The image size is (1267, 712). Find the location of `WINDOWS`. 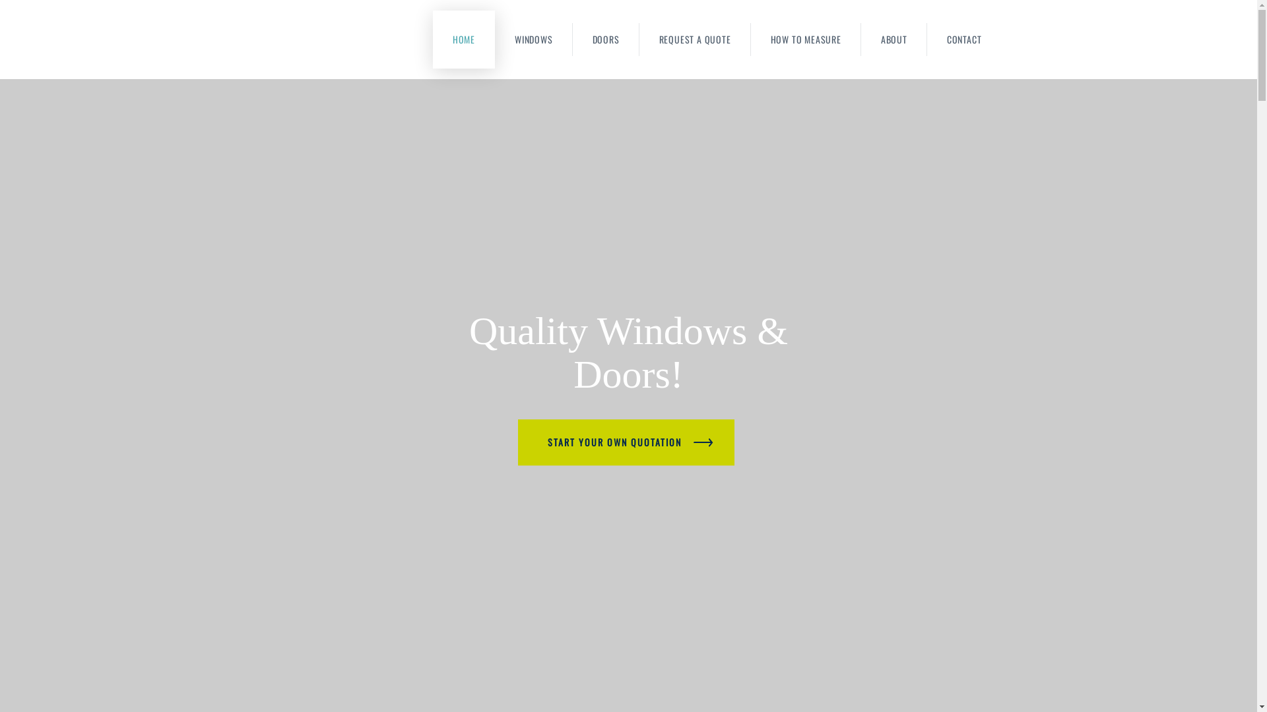

WINDOWS is located at coordinates (534, 40).